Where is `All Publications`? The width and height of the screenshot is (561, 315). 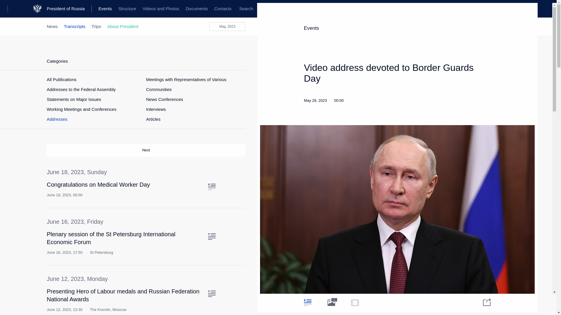
All Publications is located at coordinates (61, 79).